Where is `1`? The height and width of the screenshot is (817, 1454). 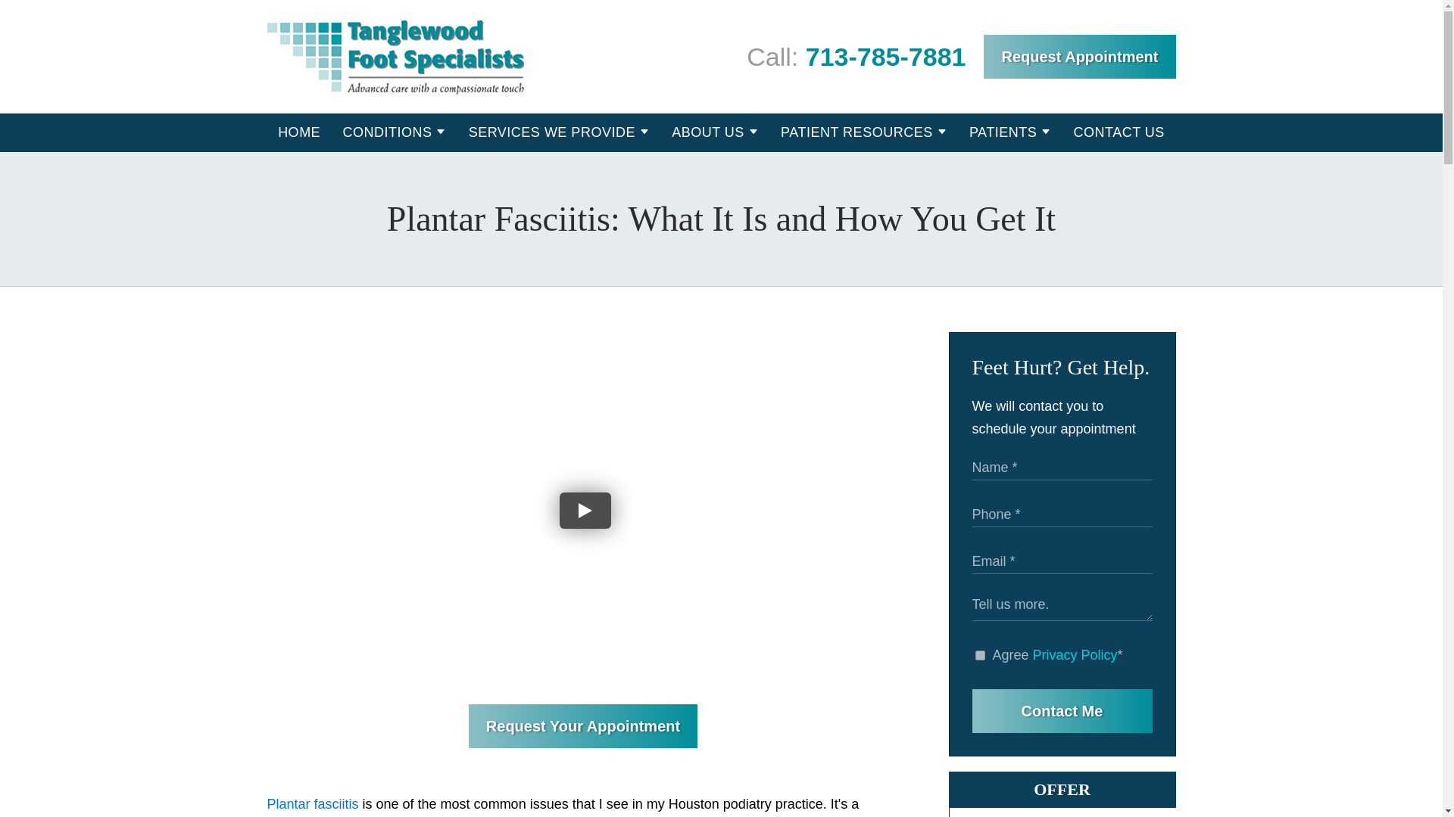
1 is located at coordinates (980, 655).